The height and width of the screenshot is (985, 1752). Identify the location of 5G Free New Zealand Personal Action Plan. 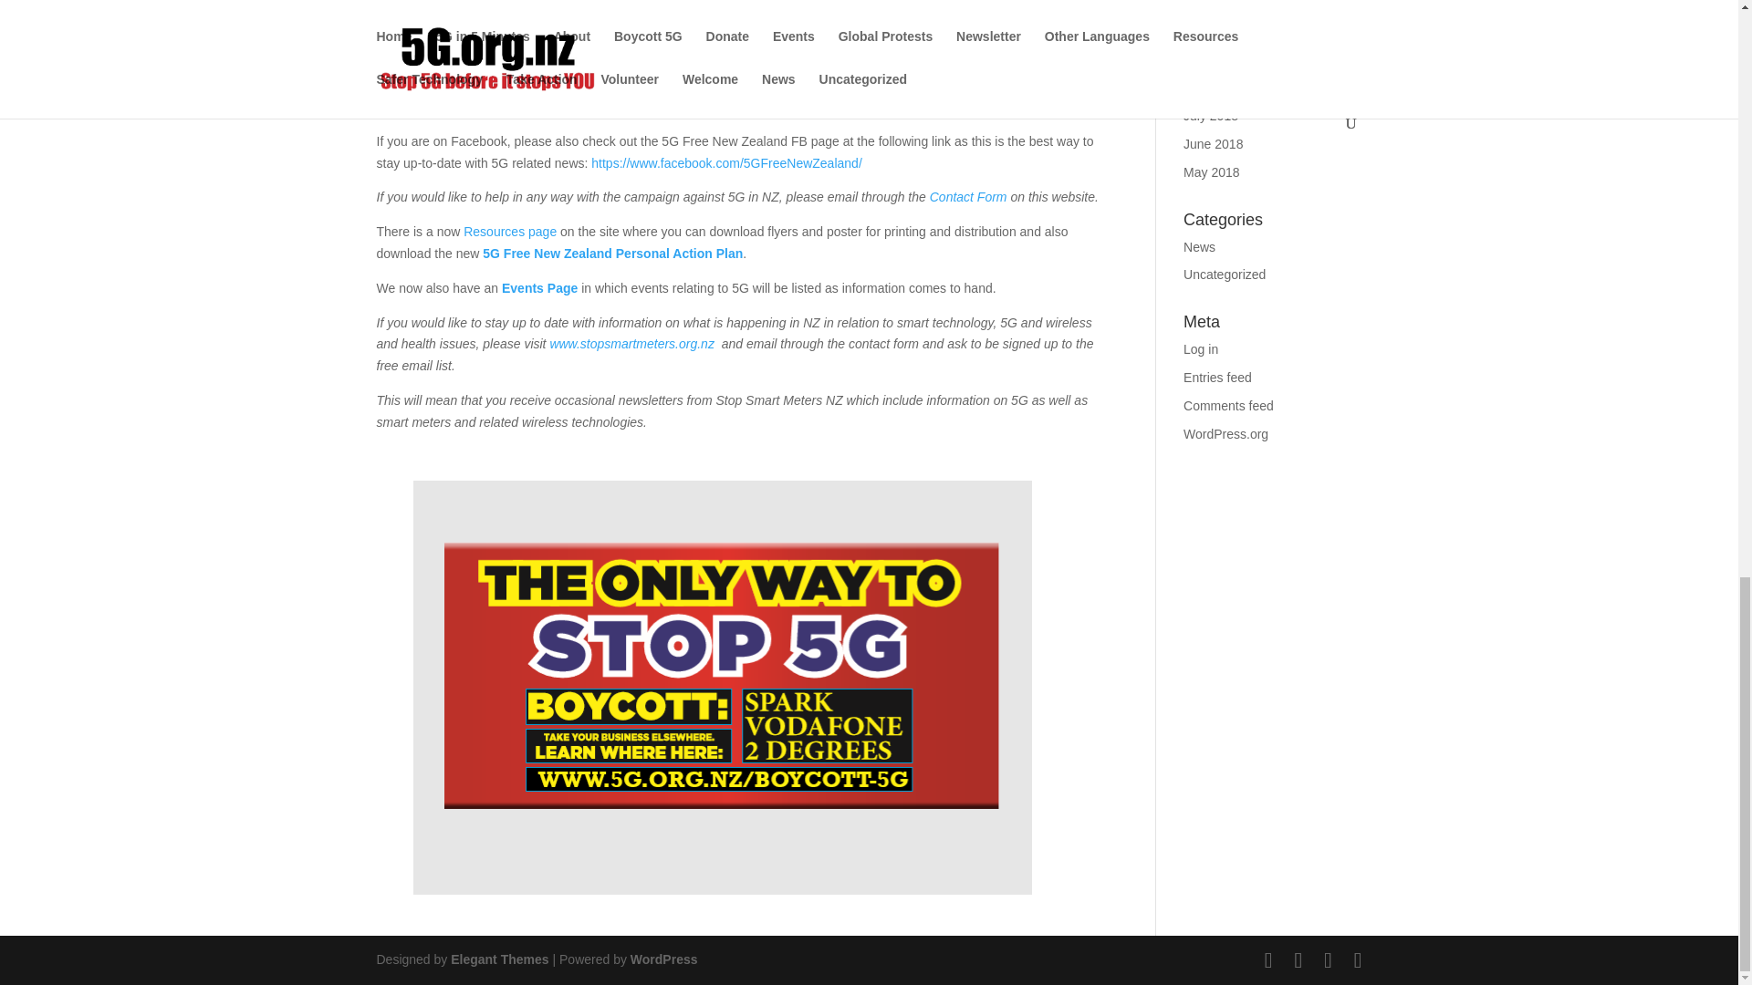
(613, 254).